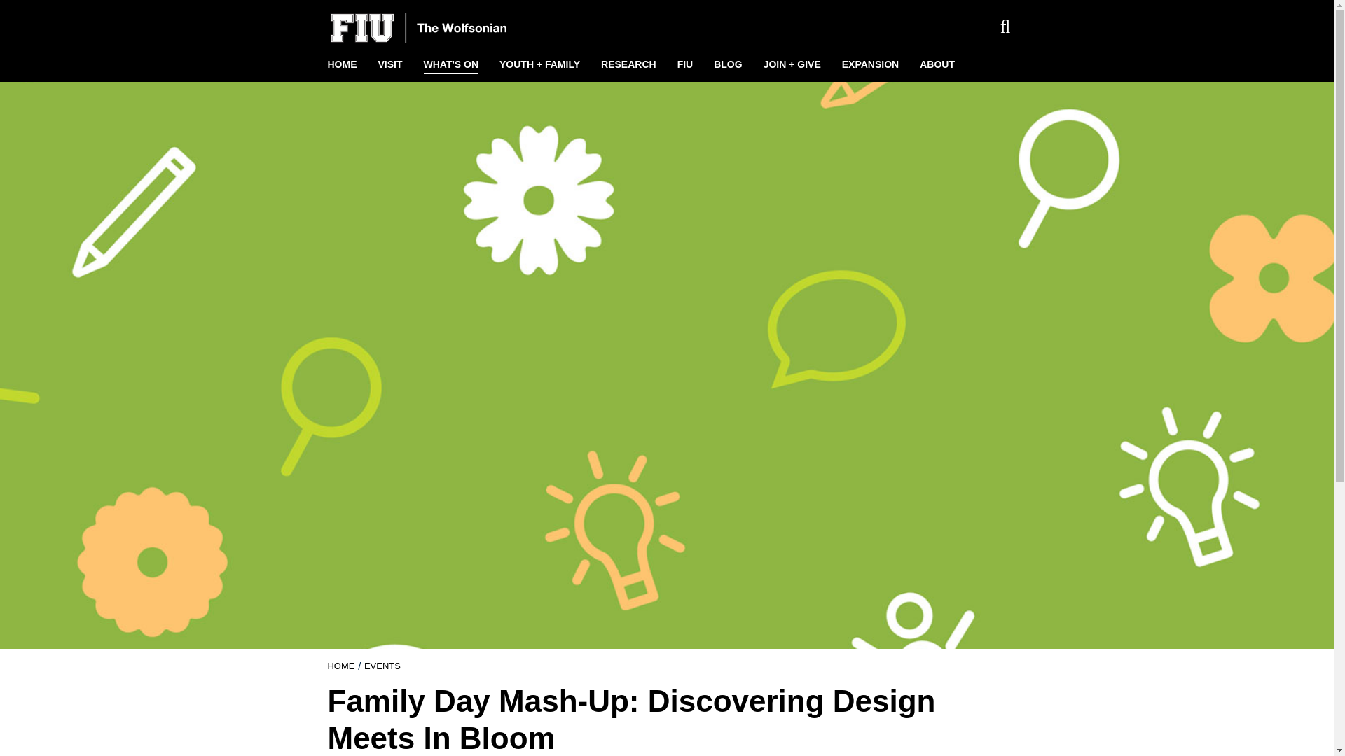 The height and width of the screenshot is (756, 1345). I want to click on Shop, so click(95, 181).